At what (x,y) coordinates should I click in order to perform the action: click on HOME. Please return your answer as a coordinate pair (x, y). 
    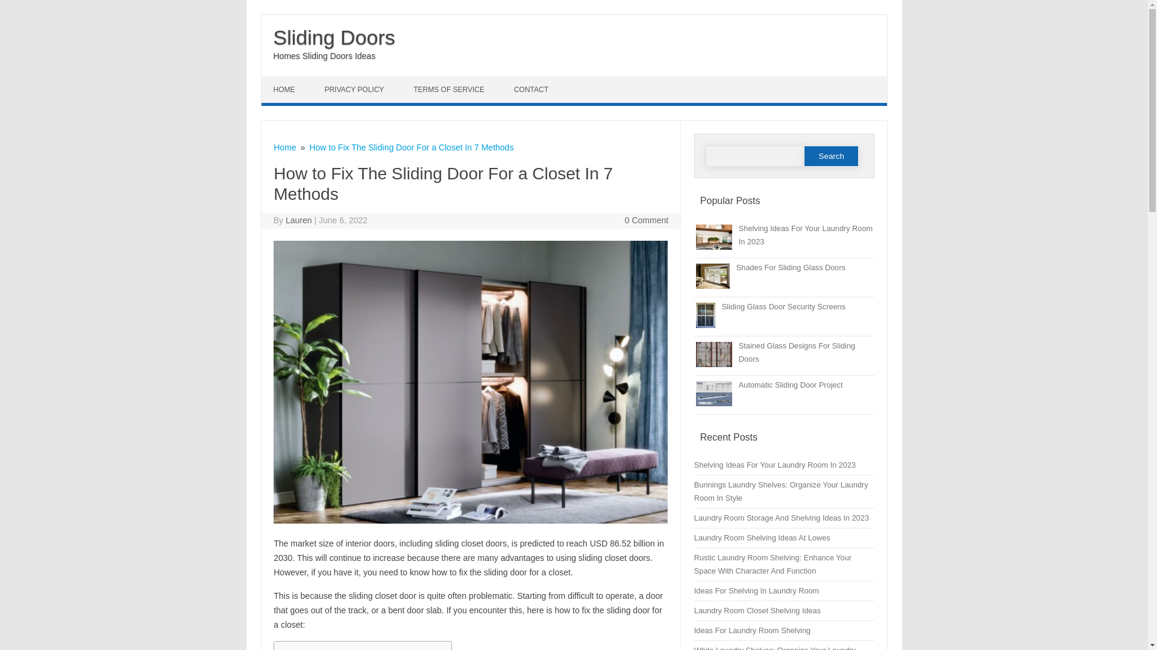
    Looking at the image, I should click on (286, 89).